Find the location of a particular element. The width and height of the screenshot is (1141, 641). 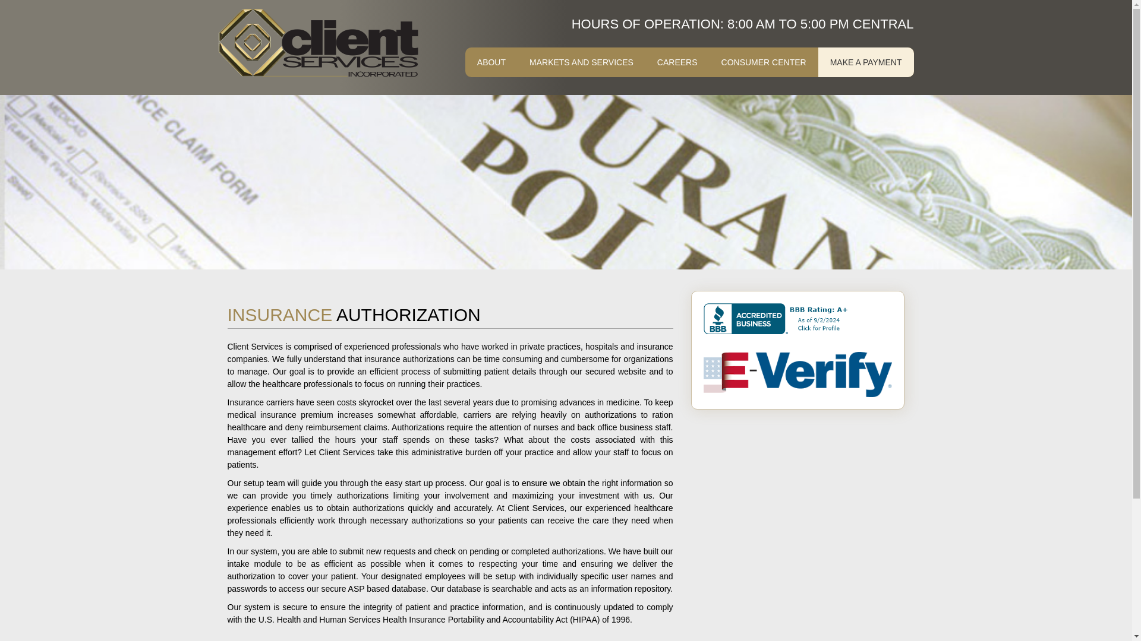

MAKE A PAYMENT is located at coordinates (865, 62).